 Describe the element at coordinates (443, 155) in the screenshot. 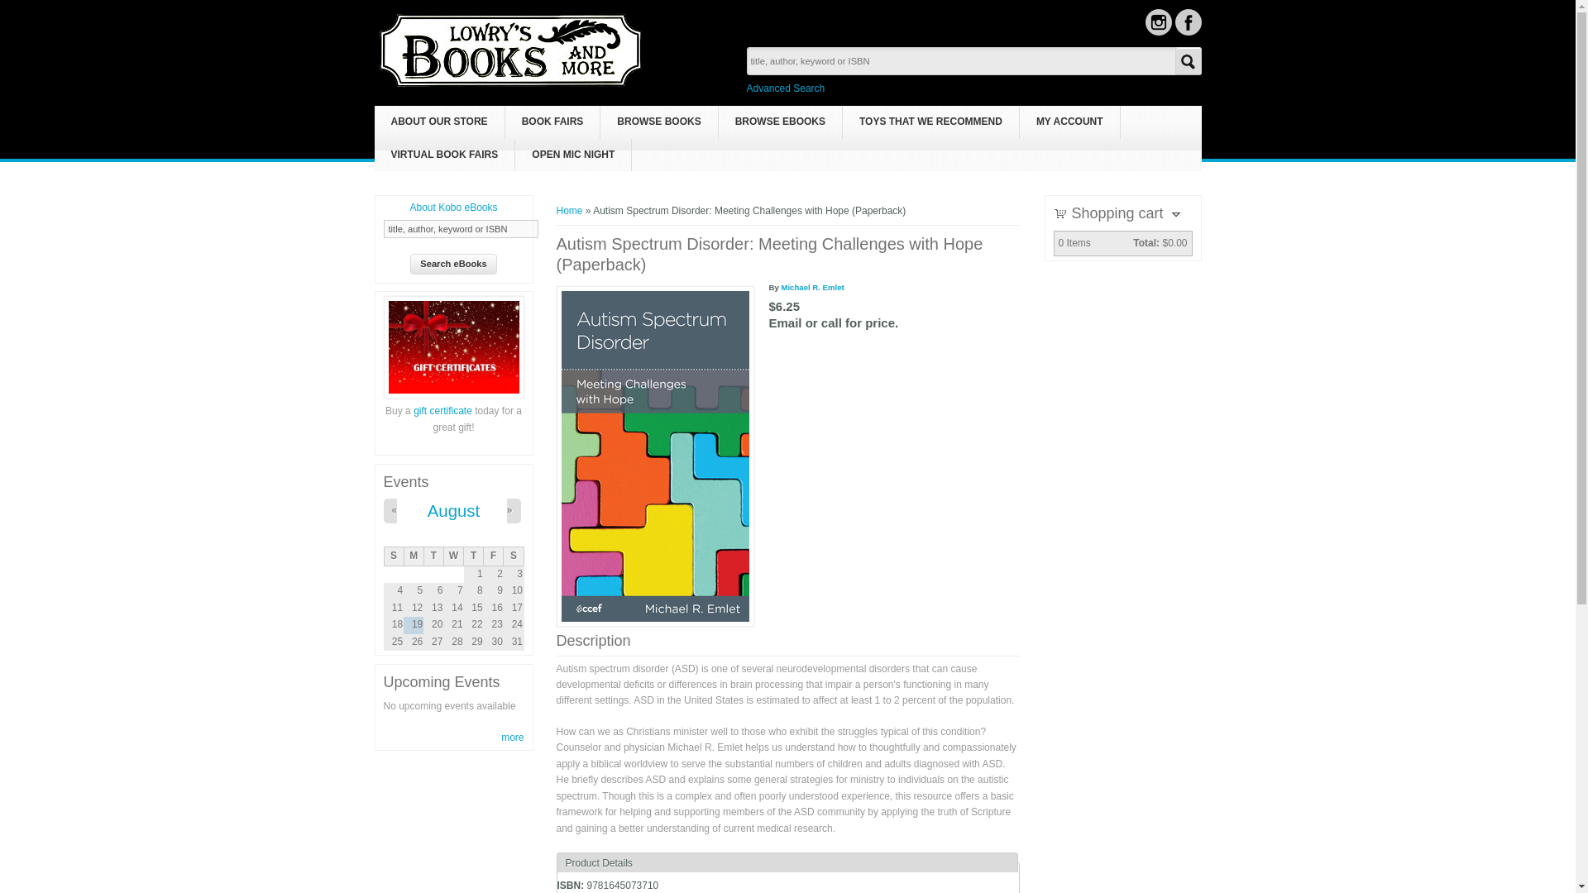

I see `VIRTUAL BOOK FAIRS` at that location.